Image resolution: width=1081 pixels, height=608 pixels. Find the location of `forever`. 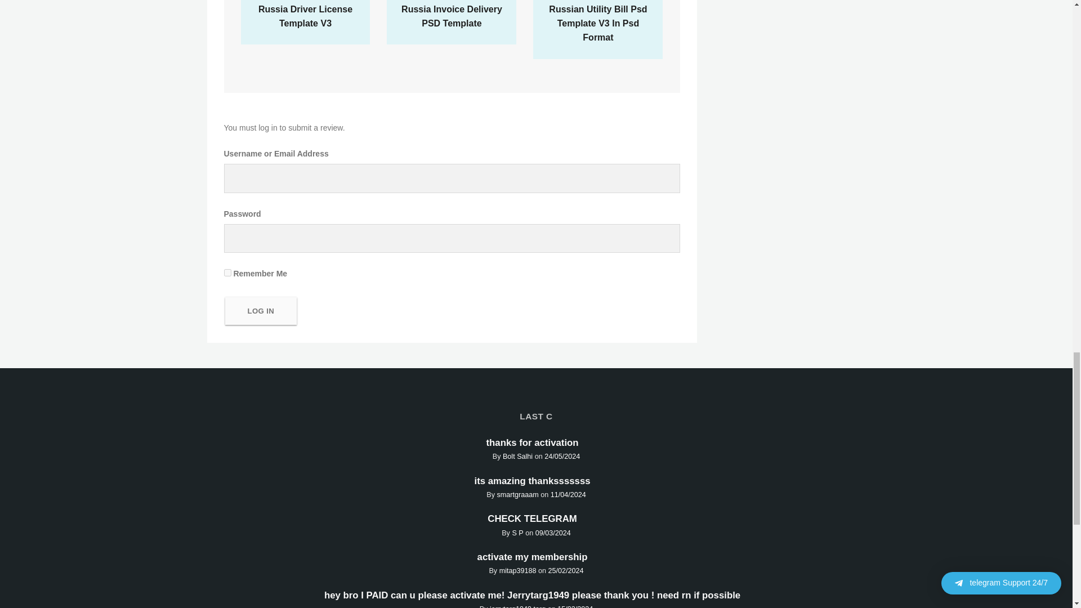

forever is located at coordinates (227, 272).